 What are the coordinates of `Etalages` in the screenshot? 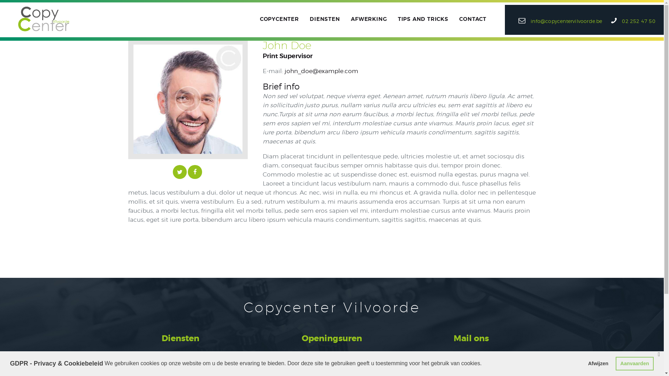 It's located at (206, 370).